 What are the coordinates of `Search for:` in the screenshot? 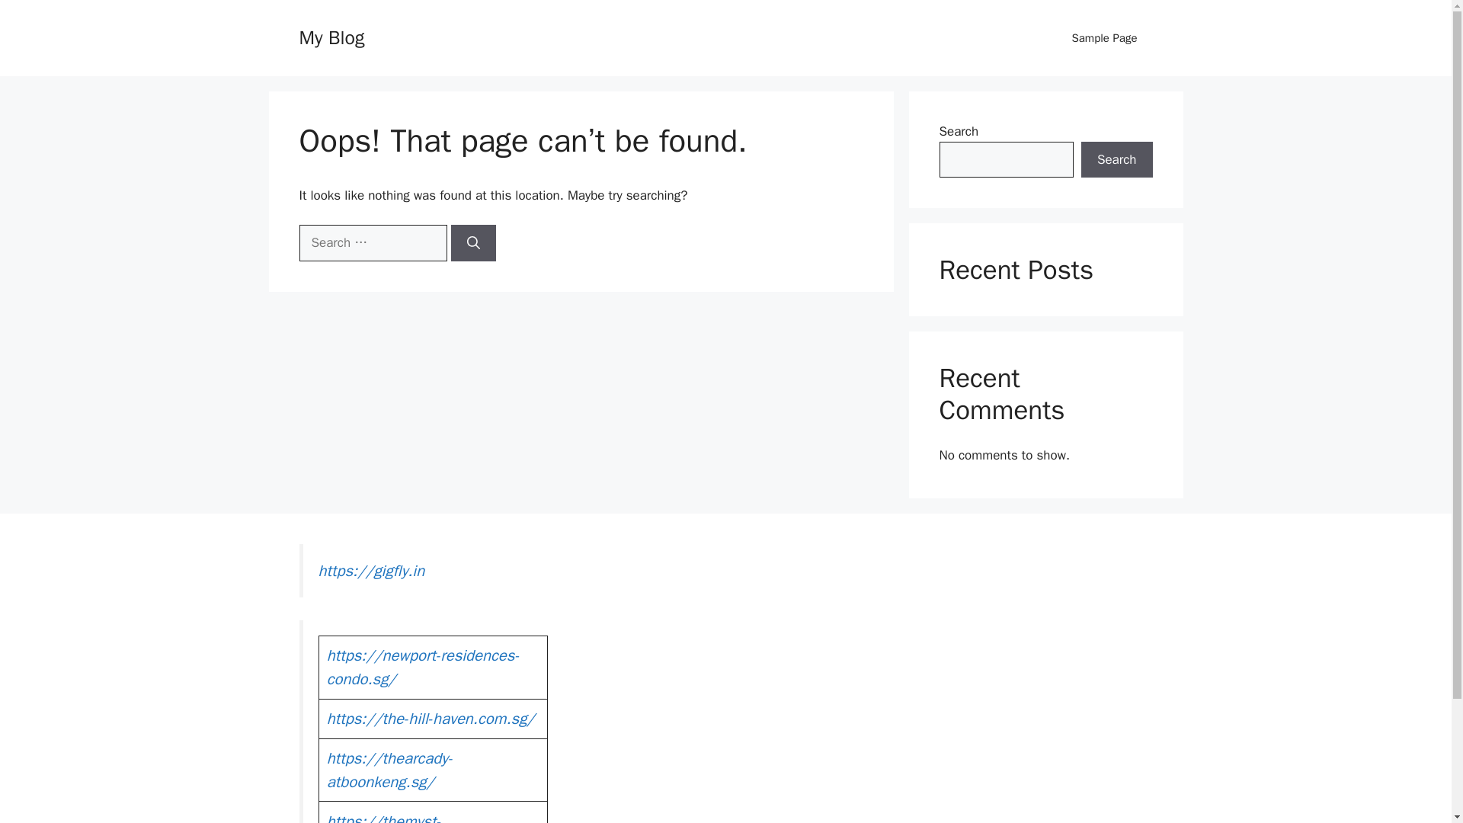 It's located at (372, 242).